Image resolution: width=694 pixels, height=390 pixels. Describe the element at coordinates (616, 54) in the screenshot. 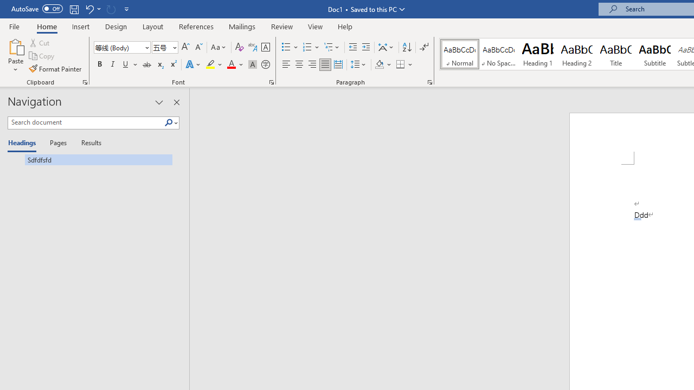

I see `Title` at that location.